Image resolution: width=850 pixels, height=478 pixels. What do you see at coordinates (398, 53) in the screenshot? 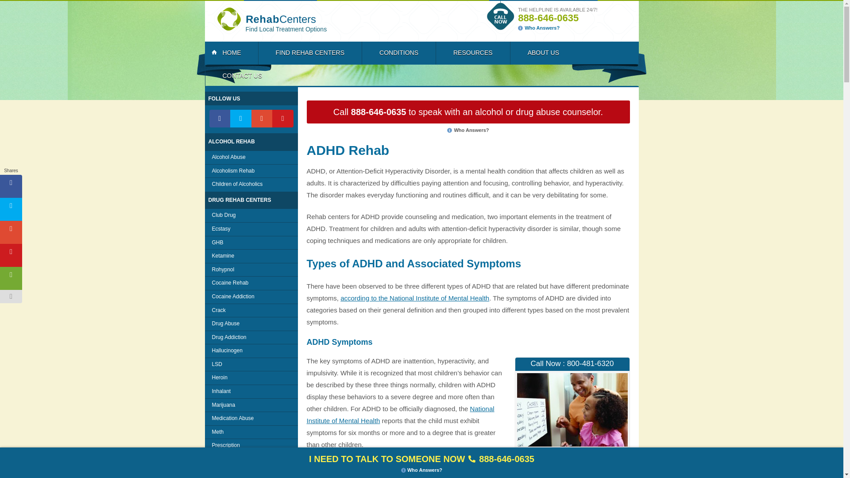
I see `CONDITIONS` at bounding box center [398, 53].